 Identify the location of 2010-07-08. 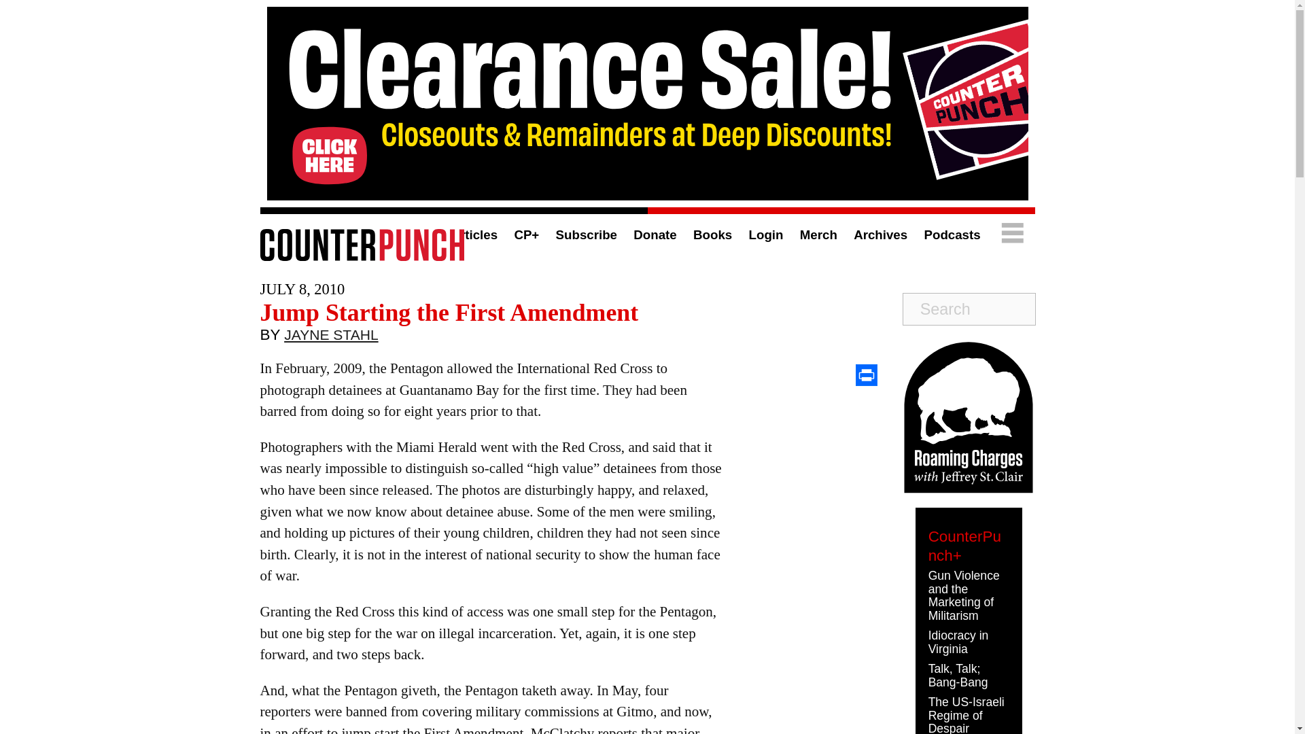
(302, 289).